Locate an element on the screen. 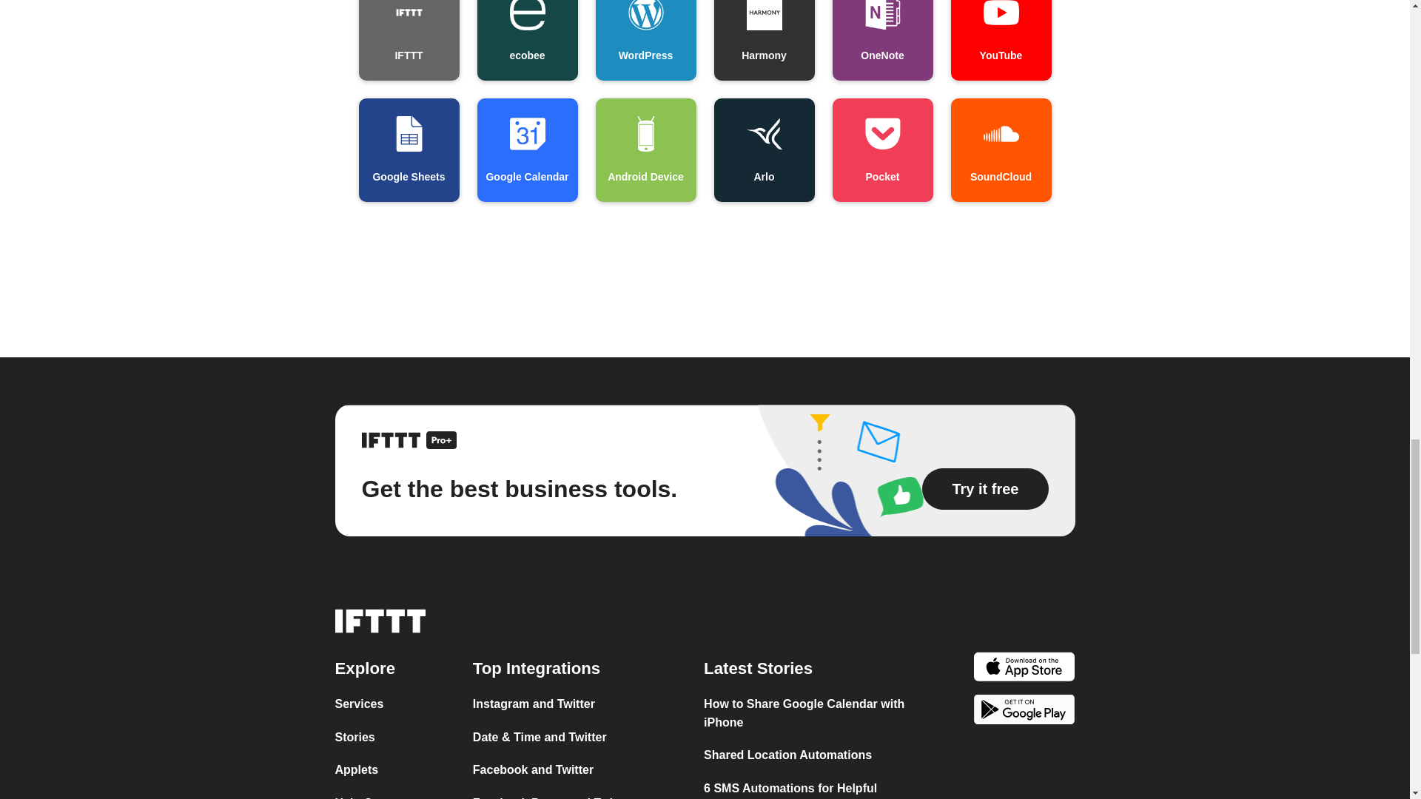 The height and width of the screenshot is (799, 1421). IFTTT is located at coordinates (409, 40).